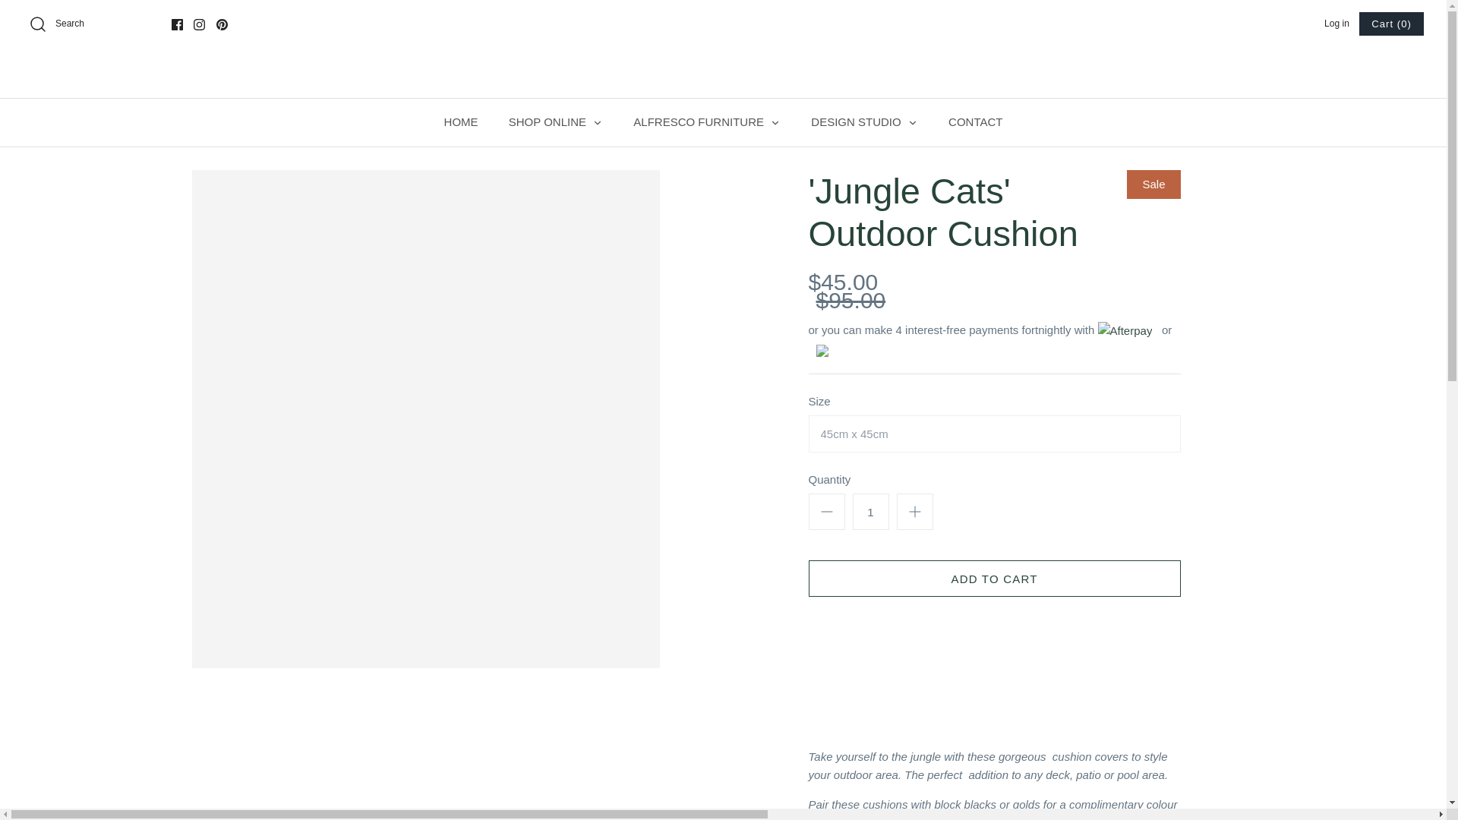 This screenshot has height=820, width=1458. Describe the element at coordinates (825, 74) in the screenshot. I see `Terrace Outdoor Living` at that location.